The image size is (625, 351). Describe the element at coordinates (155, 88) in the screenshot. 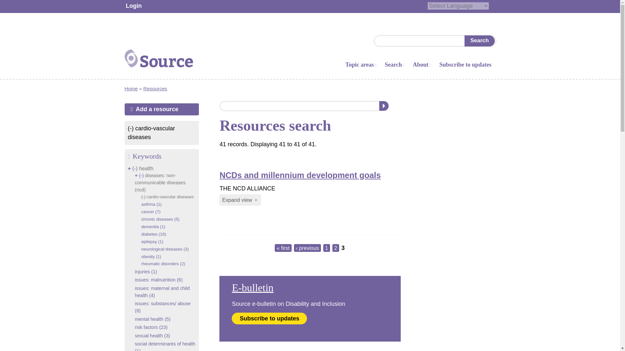

I see `Resources` at that location.